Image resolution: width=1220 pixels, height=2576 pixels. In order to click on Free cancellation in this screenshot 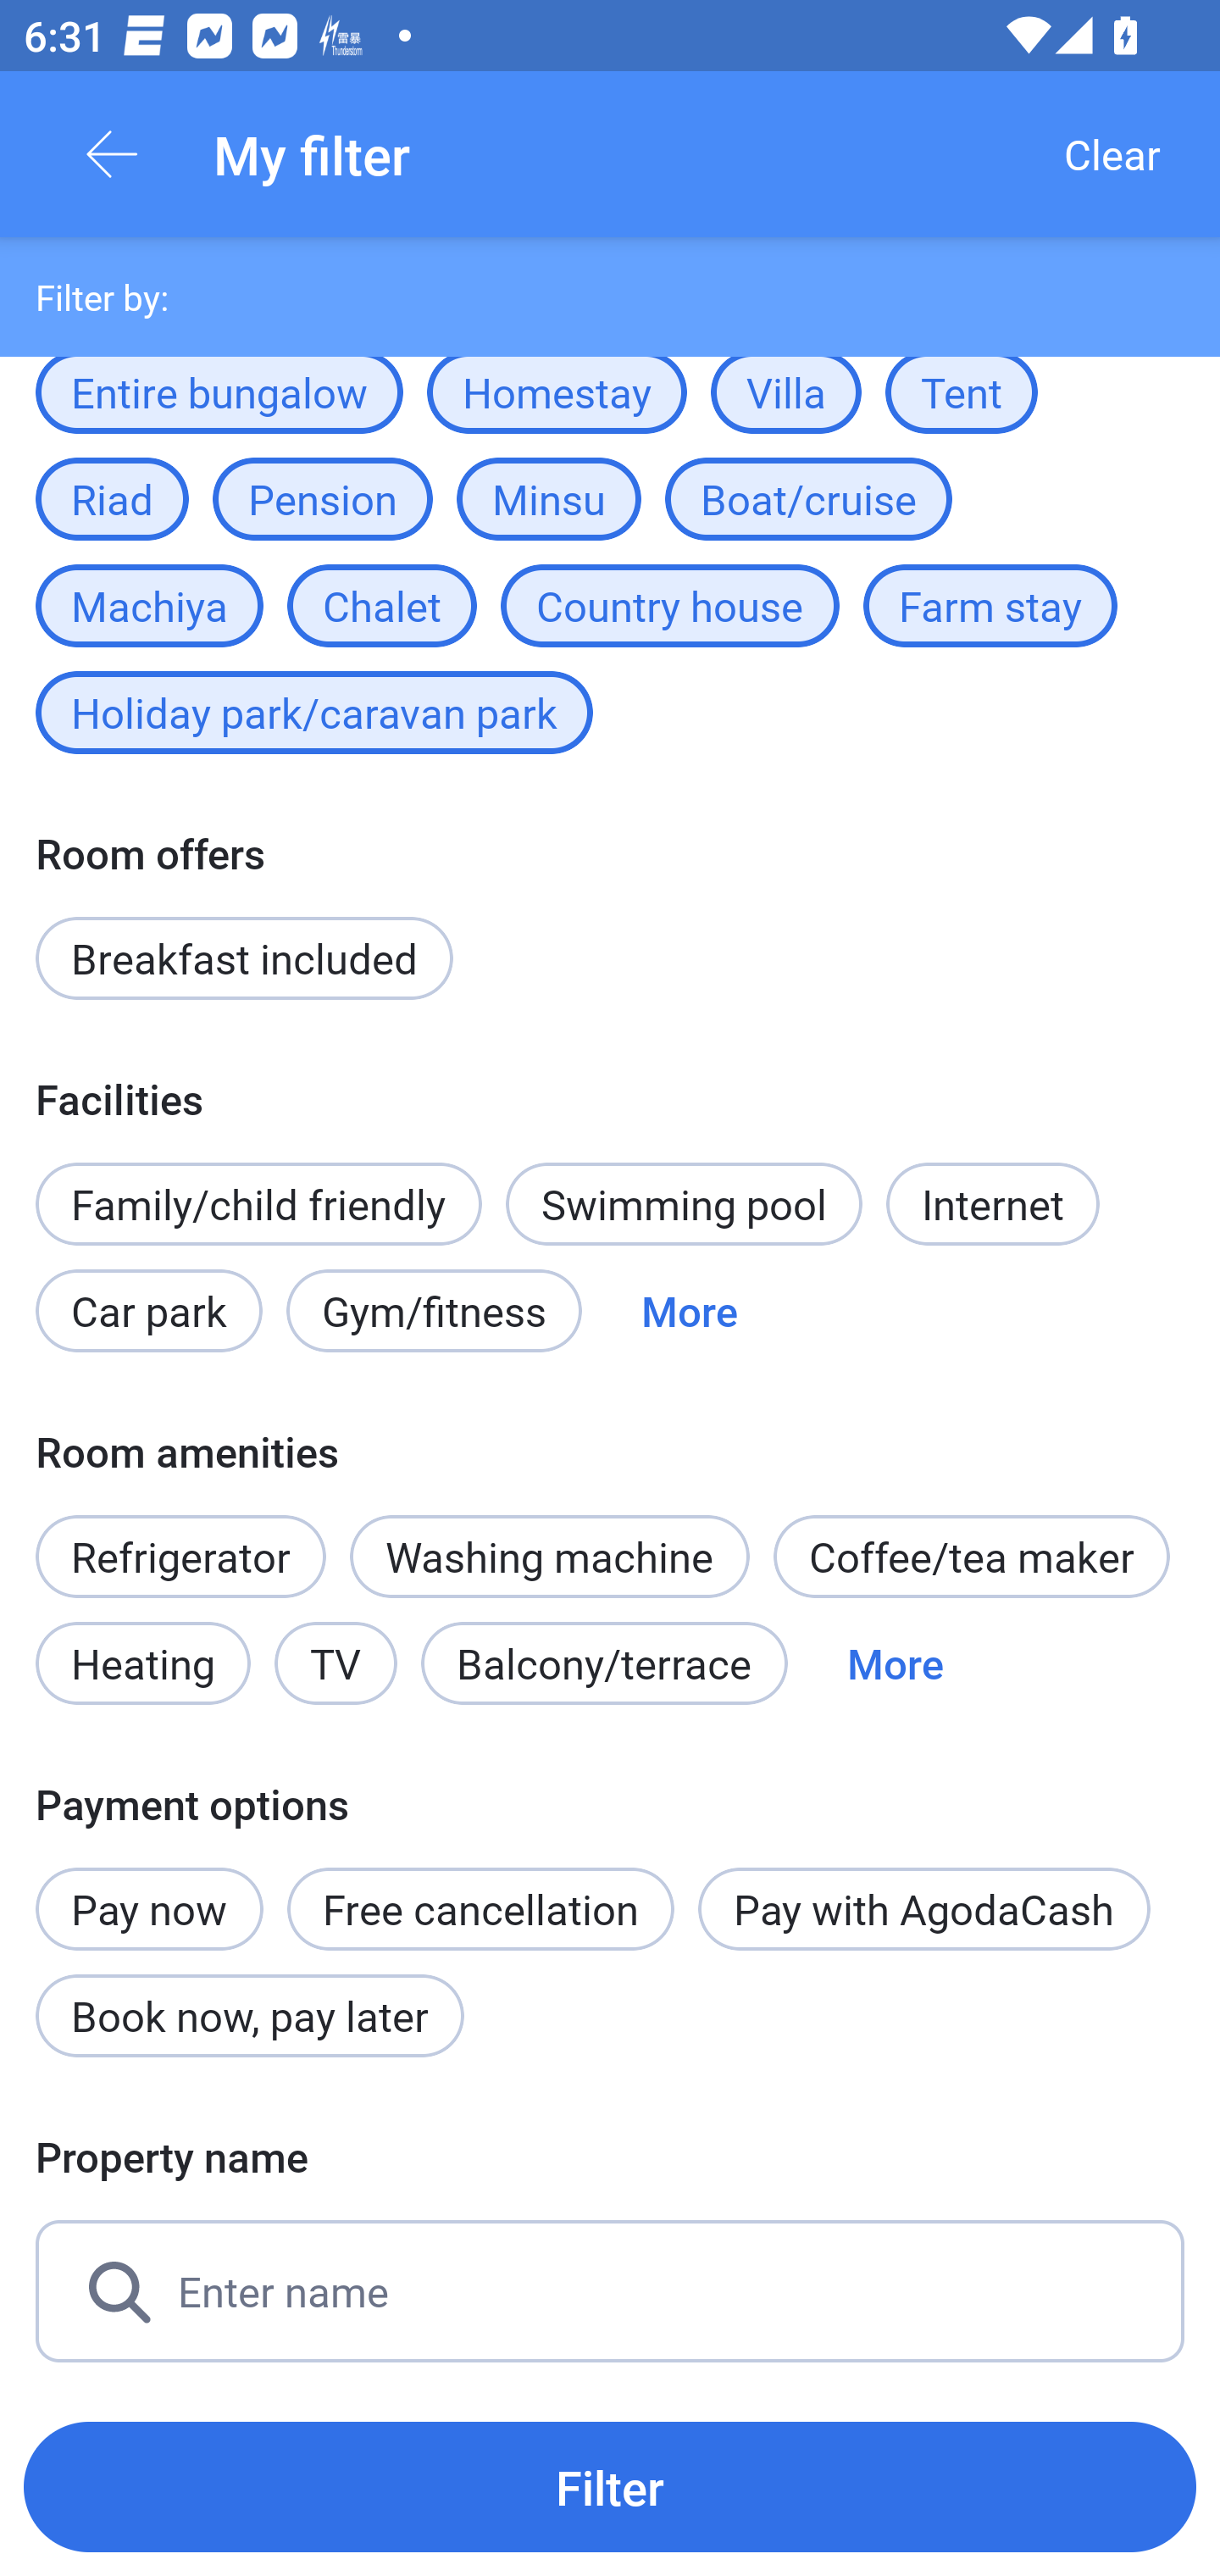, I will do `click(480, 1908)`.